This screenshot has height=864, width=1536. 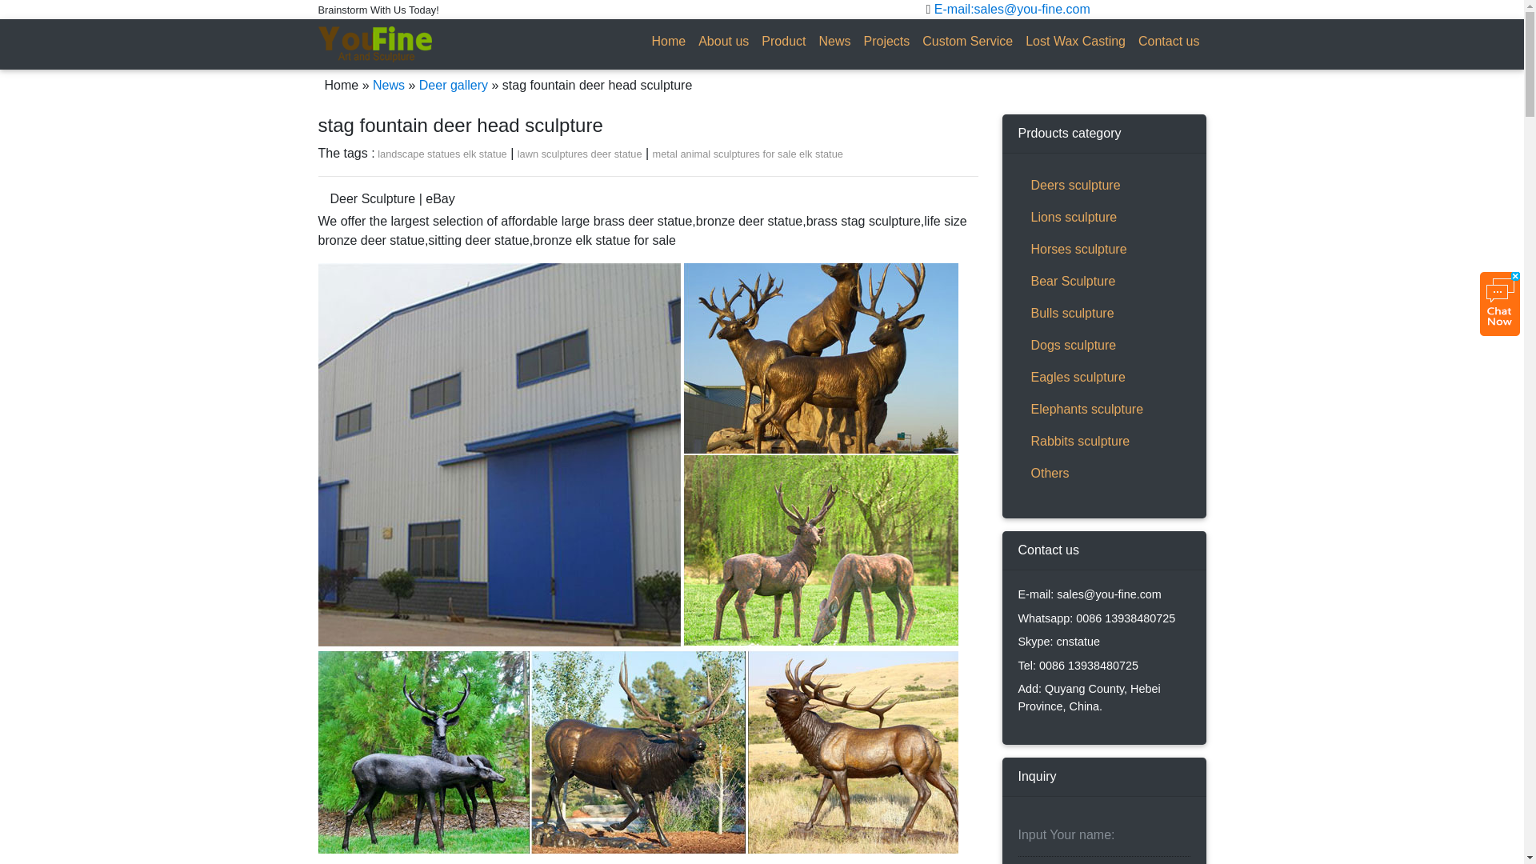 I want to click on Contact us, so click(x=1169, y=42).